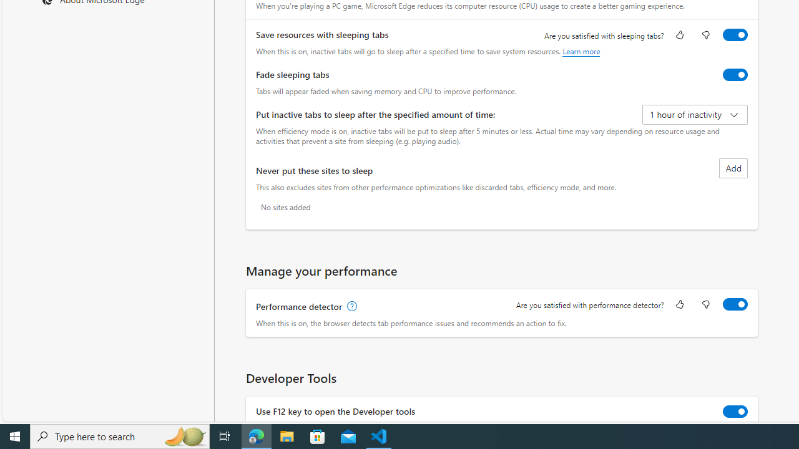  Describe the element at coordinates (735, 412) in the screenshot. I see `Use F12 key to open the Developer tools` at that location.